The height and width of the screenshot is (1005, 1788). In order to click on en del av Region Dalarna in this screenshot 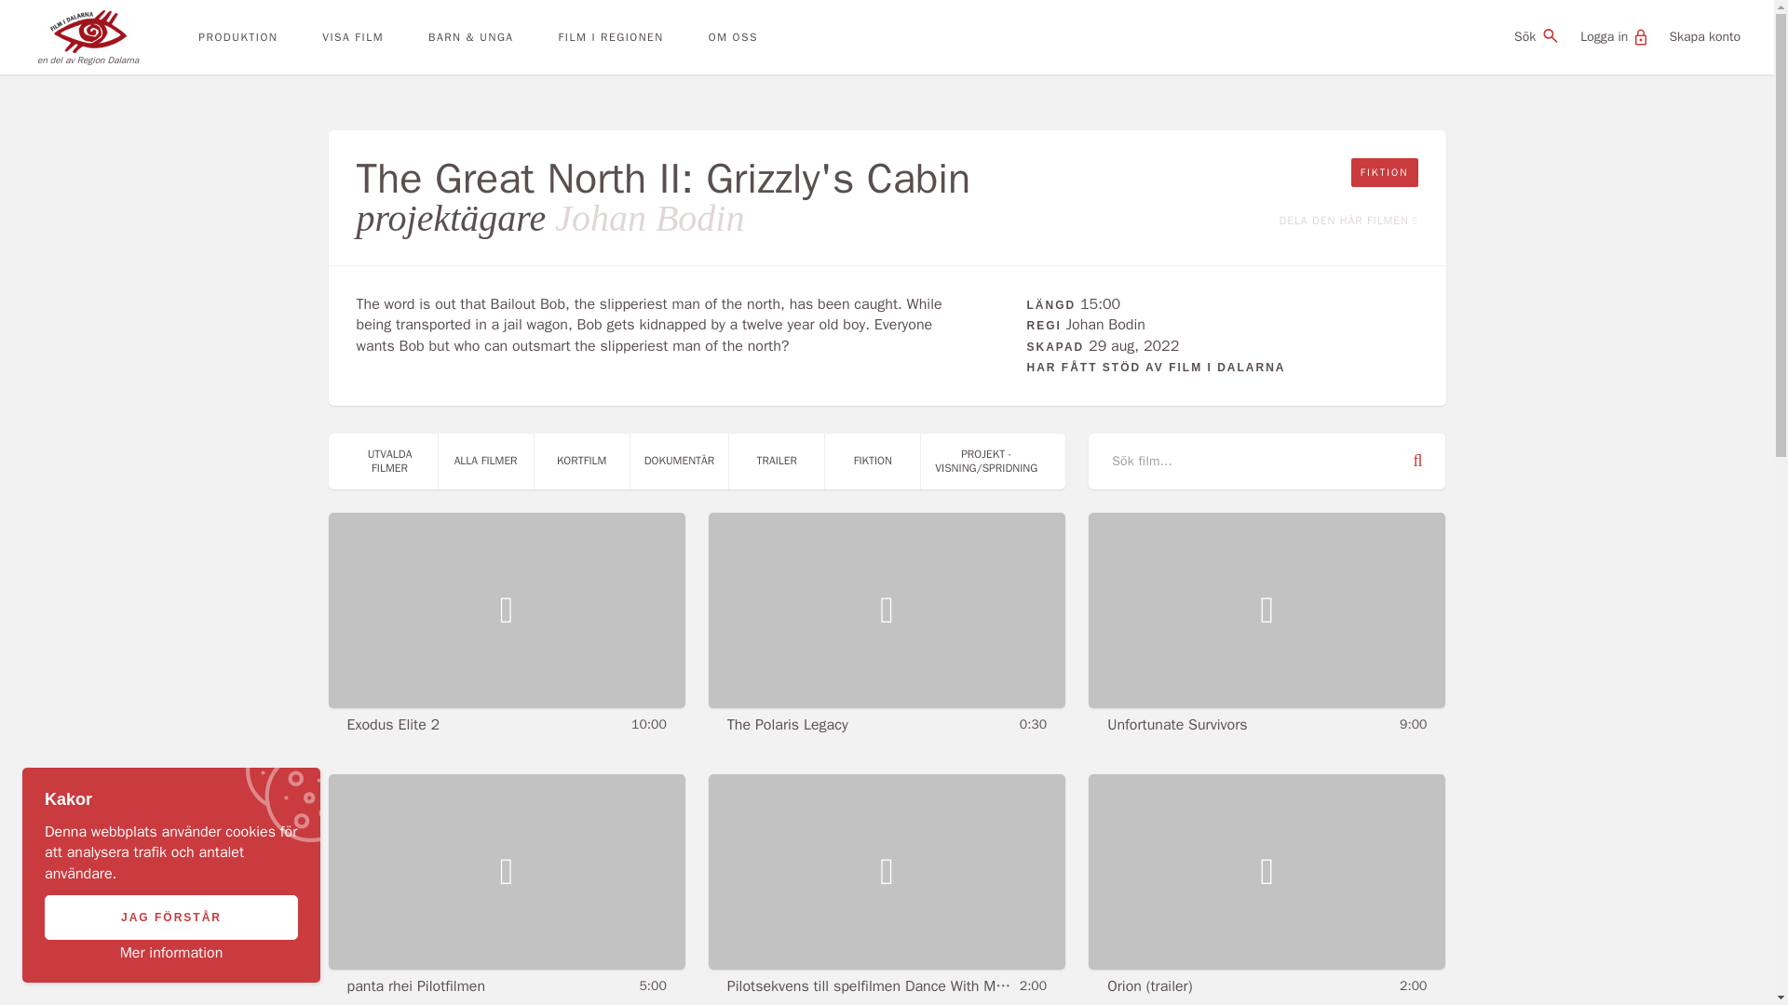, I will do `click(69, 36)`.